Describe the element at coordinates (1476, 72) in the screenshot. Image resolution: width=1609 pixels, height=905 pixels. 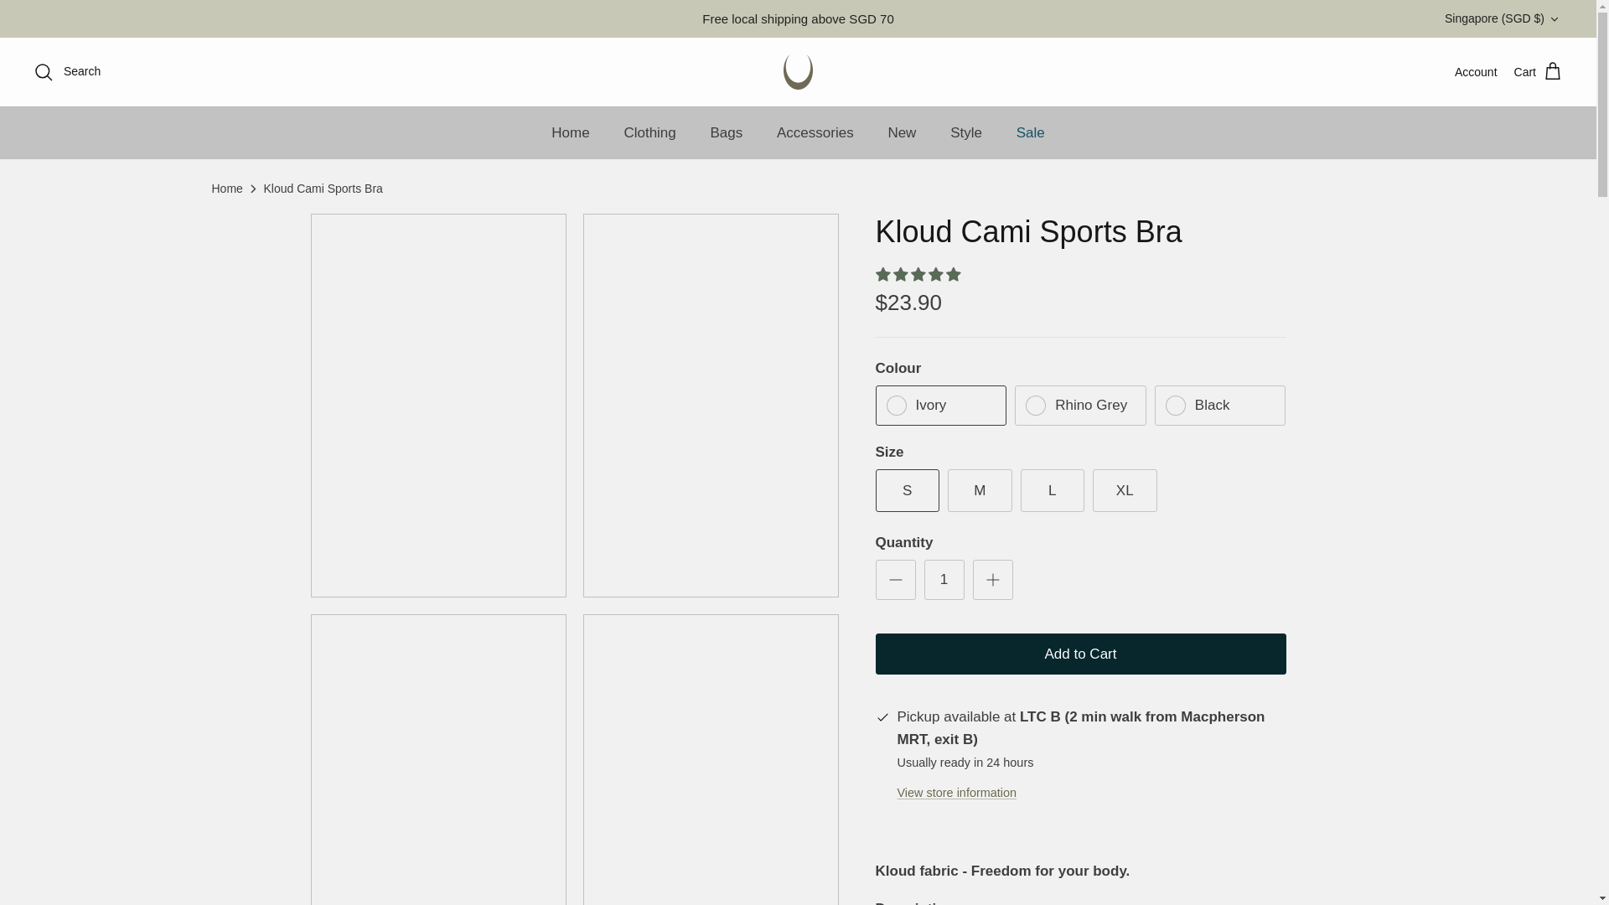
I see `Account` at that location.